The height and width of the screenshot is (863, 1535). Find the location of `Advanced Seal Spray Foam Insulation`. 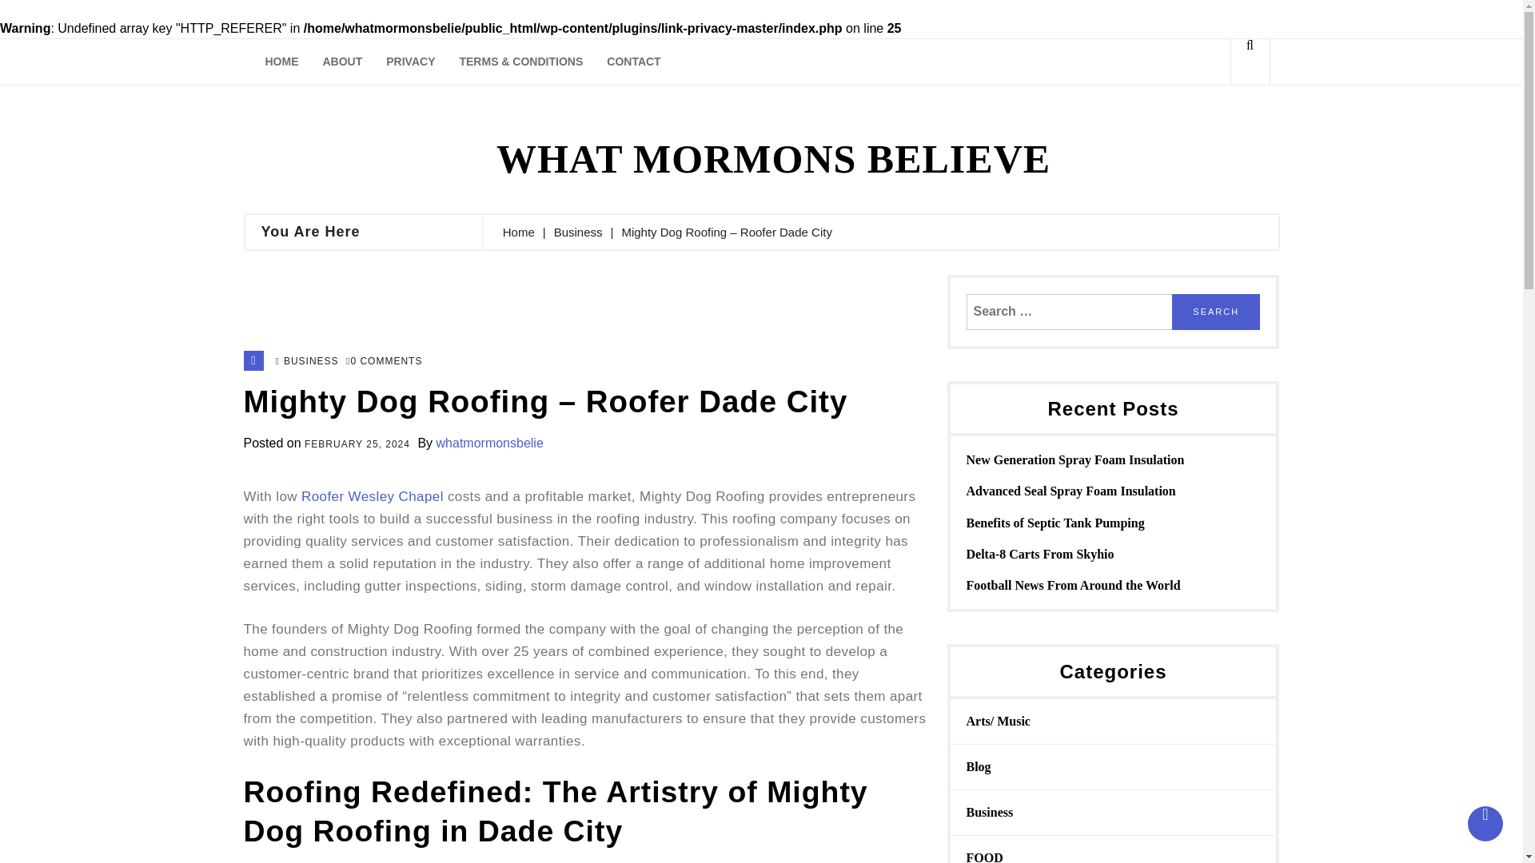

Advanced Seal Spray Foam Insulation is located at coordinates (1113, 491).